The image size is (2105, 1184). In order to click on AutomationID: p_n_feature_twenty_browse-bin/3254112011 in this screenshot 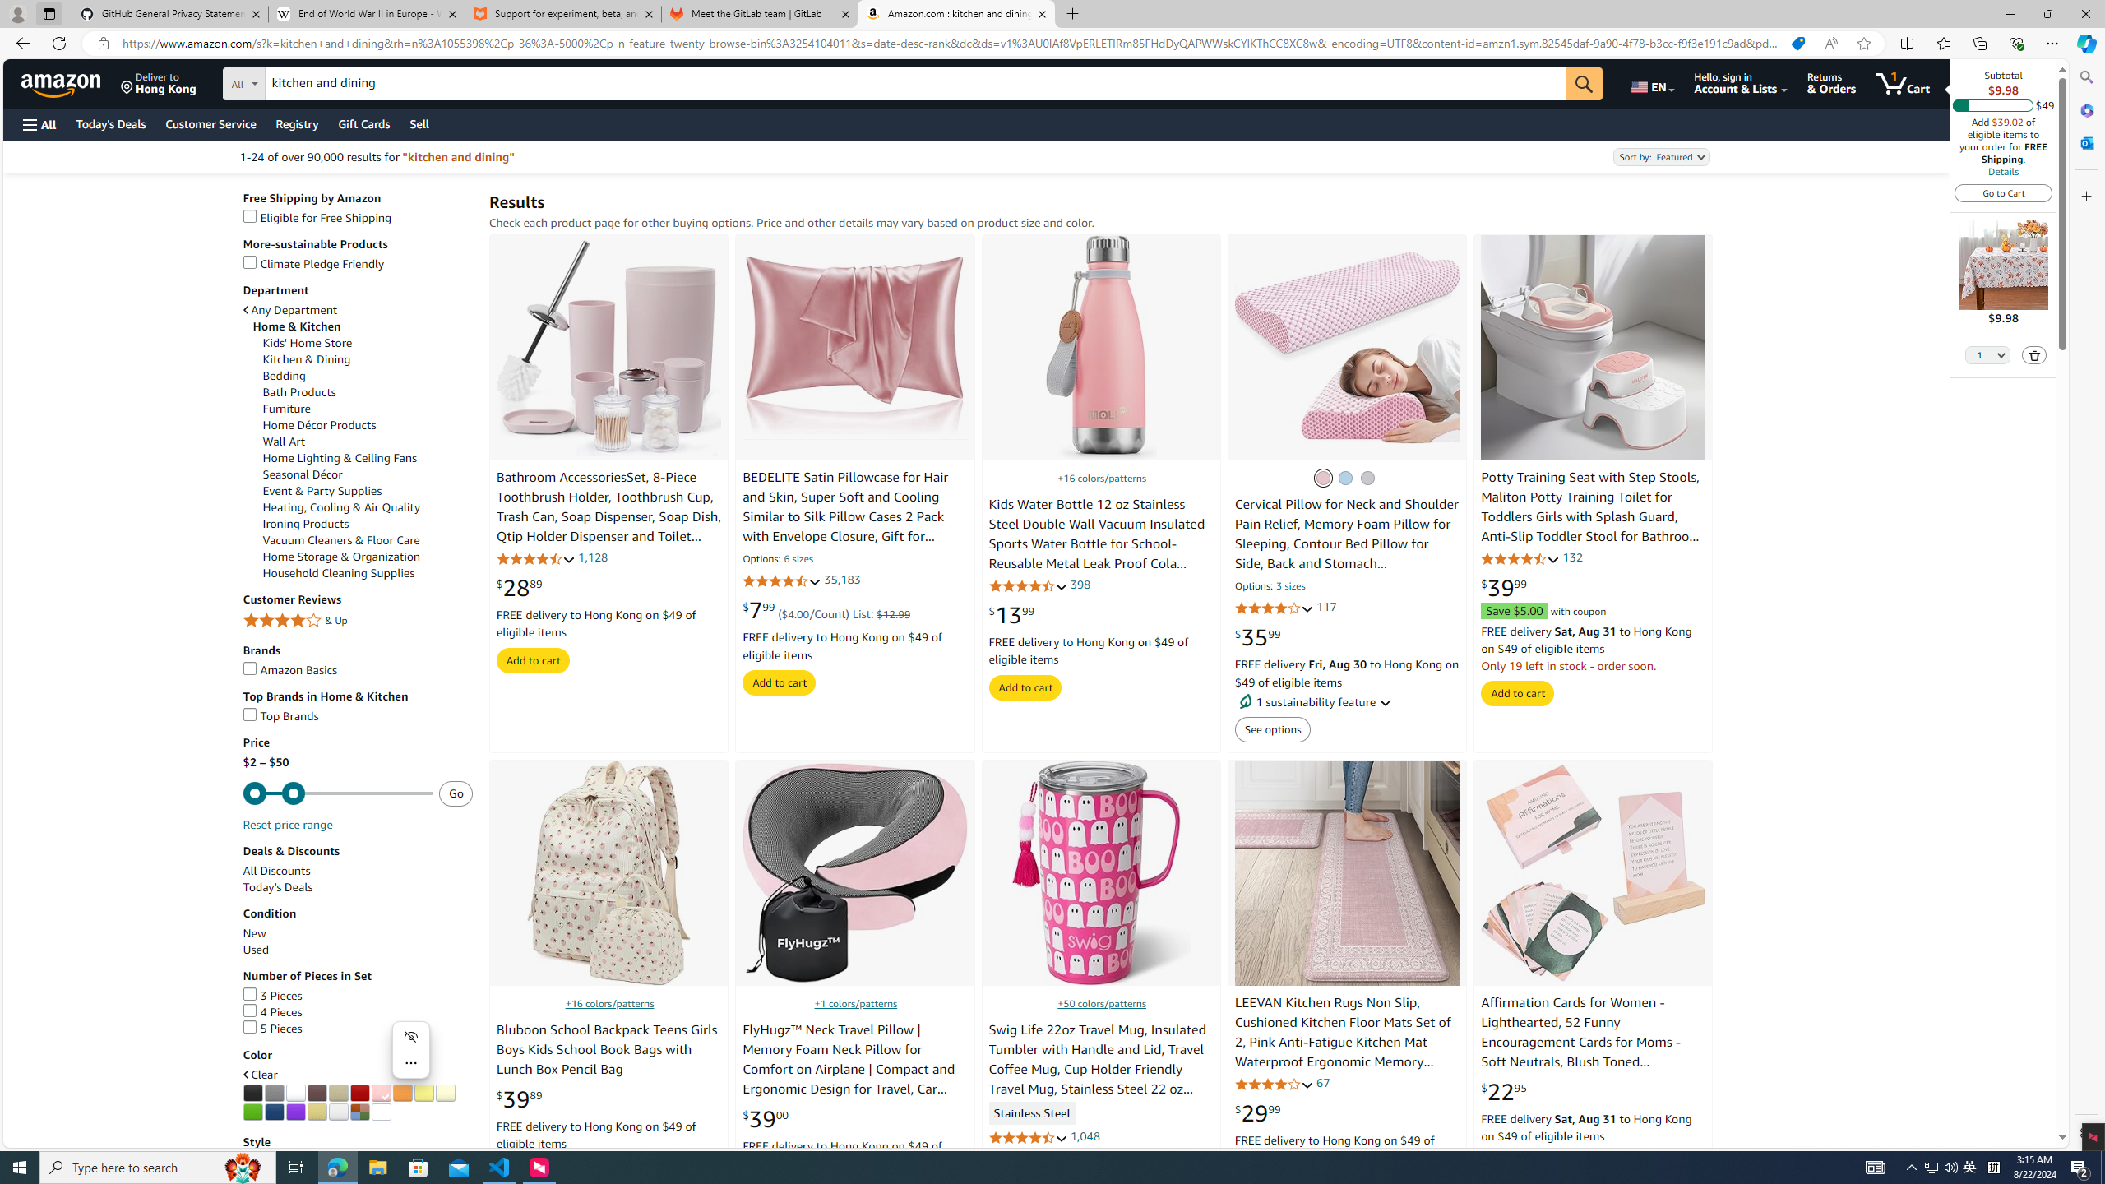, I will do `click(339, 1112)`.